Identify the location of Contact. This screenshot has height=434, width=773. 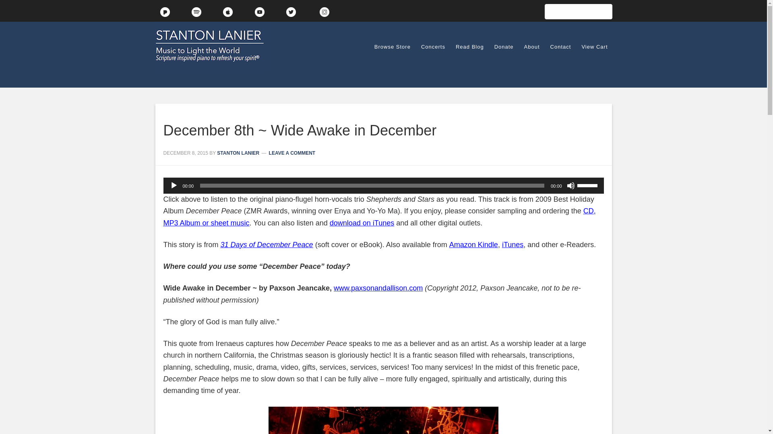
(560, 47).